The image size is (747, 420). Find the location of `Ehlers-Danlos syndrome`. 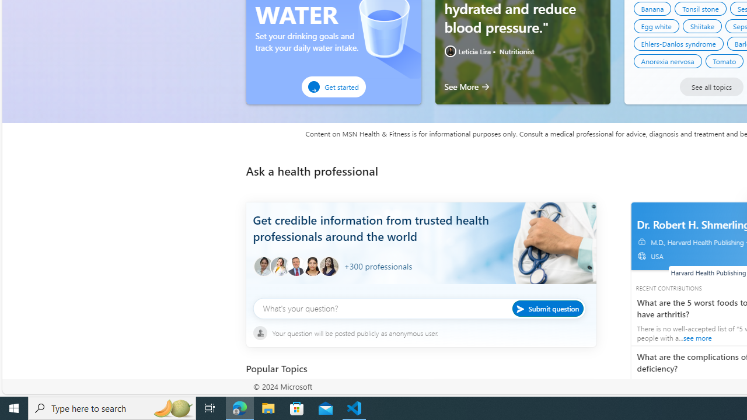

Ehlers-Danlos syndrome is located at coordinates (678, 44).